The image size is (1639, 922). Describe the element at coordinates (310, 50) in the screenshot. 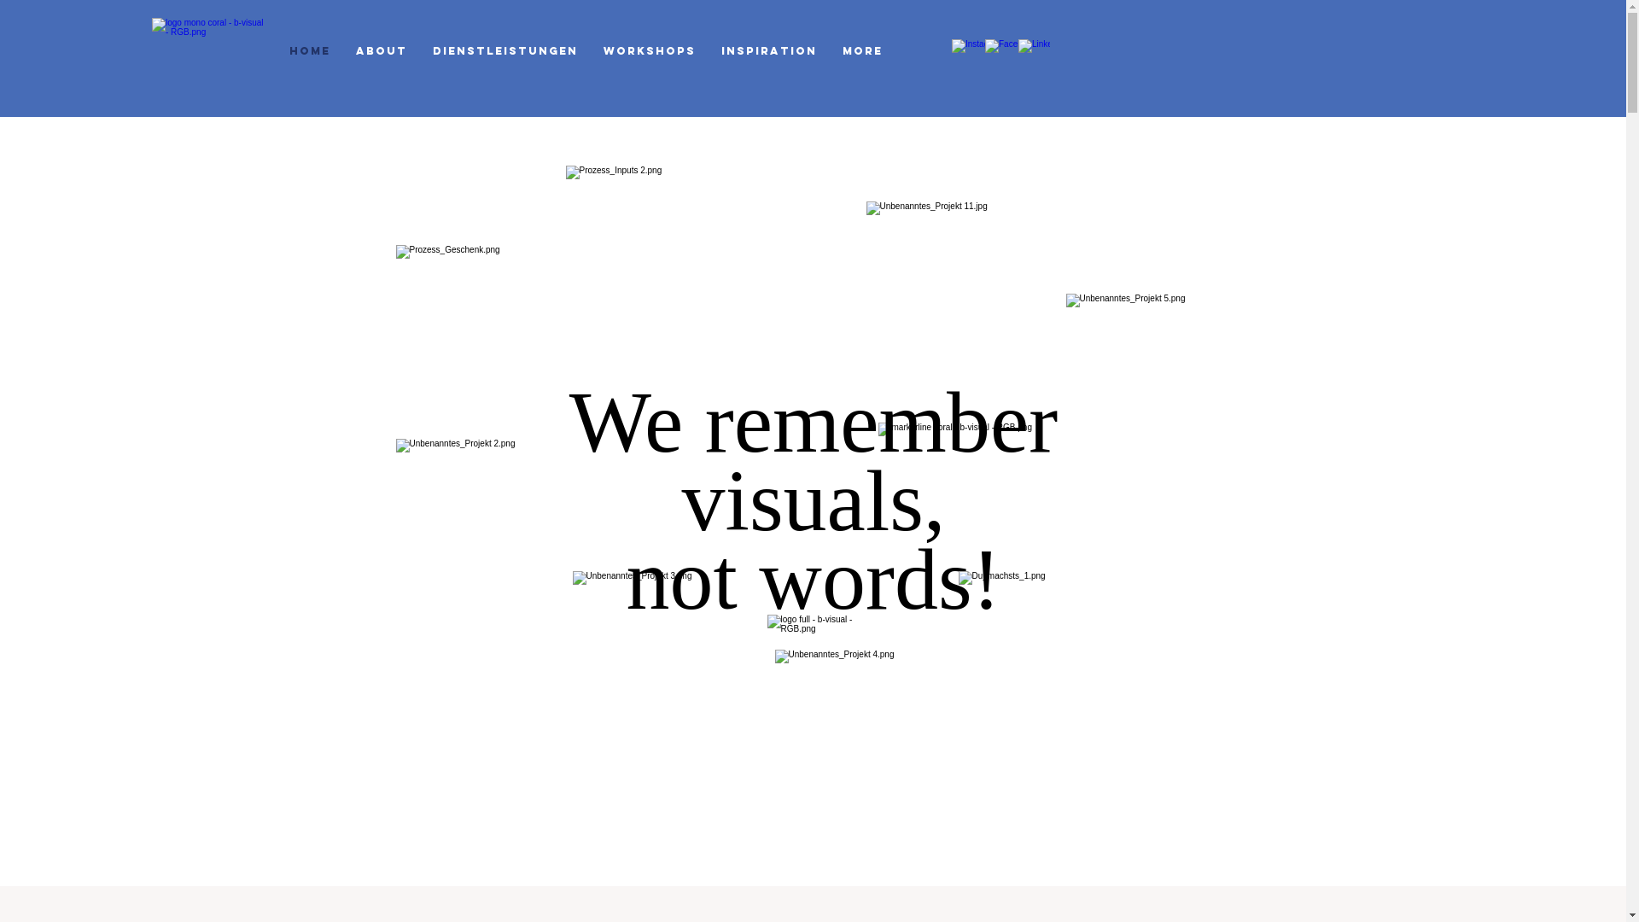

I see `Home` at that location.